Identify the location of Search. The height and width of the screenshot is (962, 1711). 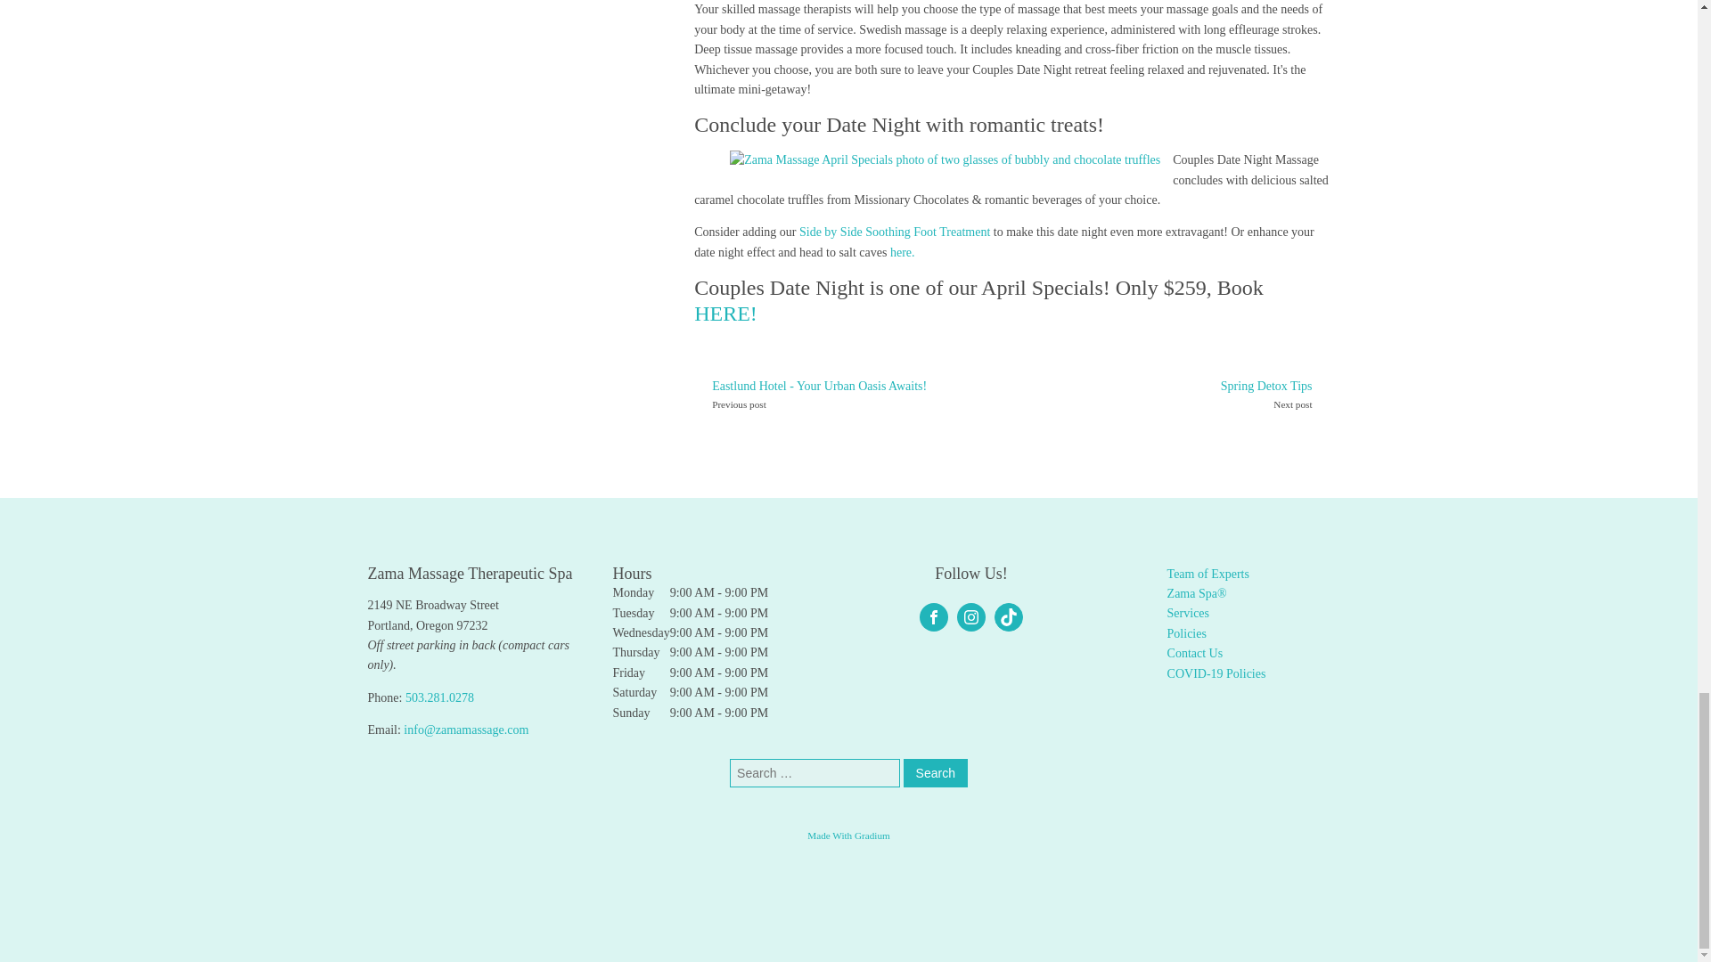
(936, 772).